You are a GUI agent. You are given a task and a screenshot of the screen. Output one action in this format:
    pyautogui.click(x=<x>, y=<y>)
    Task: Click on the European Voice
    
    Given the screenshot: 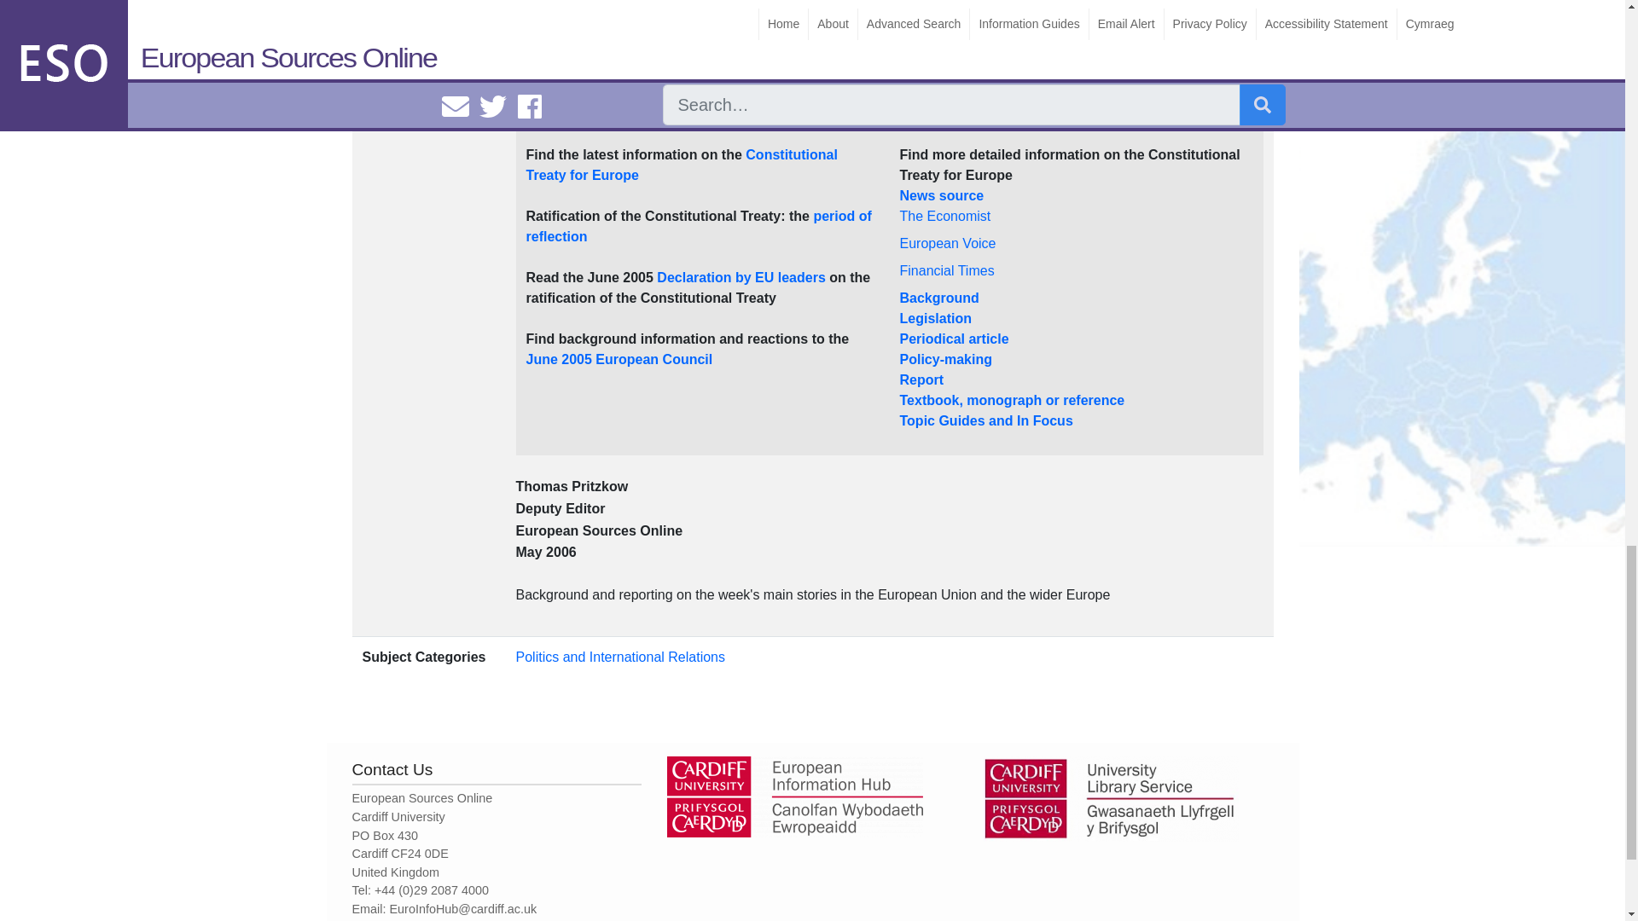 What is the action you would take?
    pyautogui.click(x=947, y=242)
    